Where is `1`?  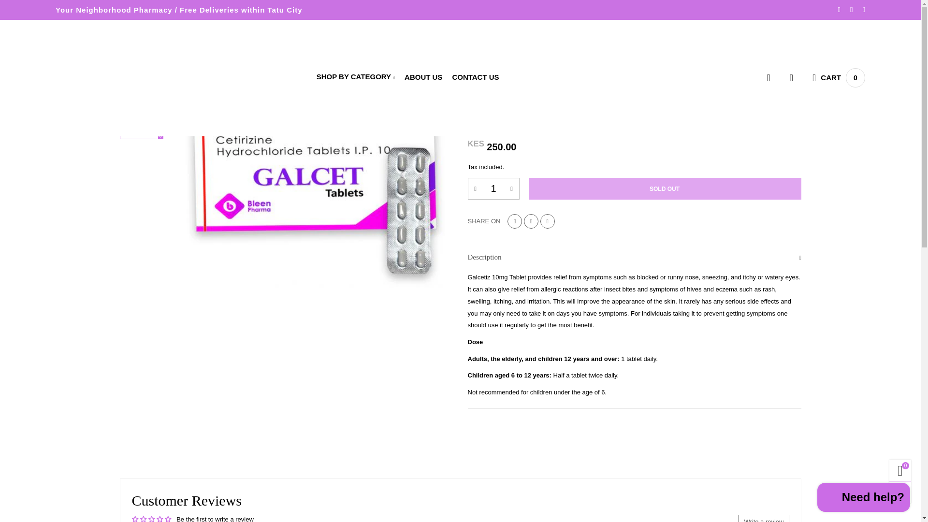 1 is located at coordinates (493, 188).